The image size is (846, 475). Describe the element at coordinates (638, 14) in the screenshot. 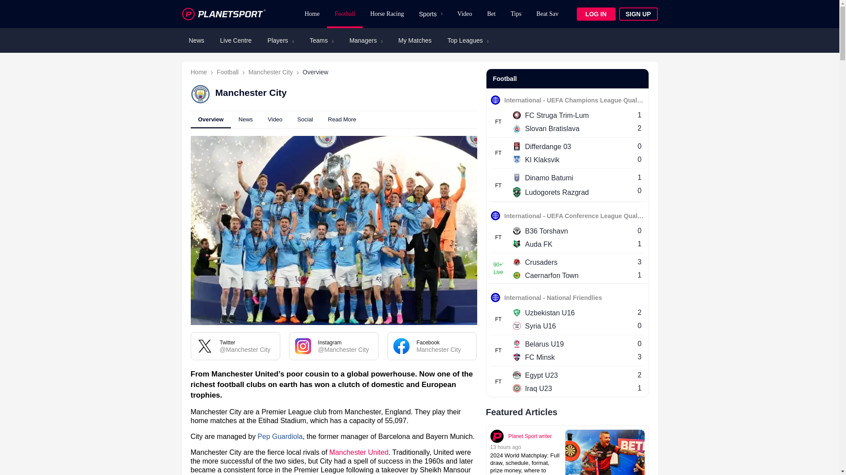

I see `SIGN UP` at that location.